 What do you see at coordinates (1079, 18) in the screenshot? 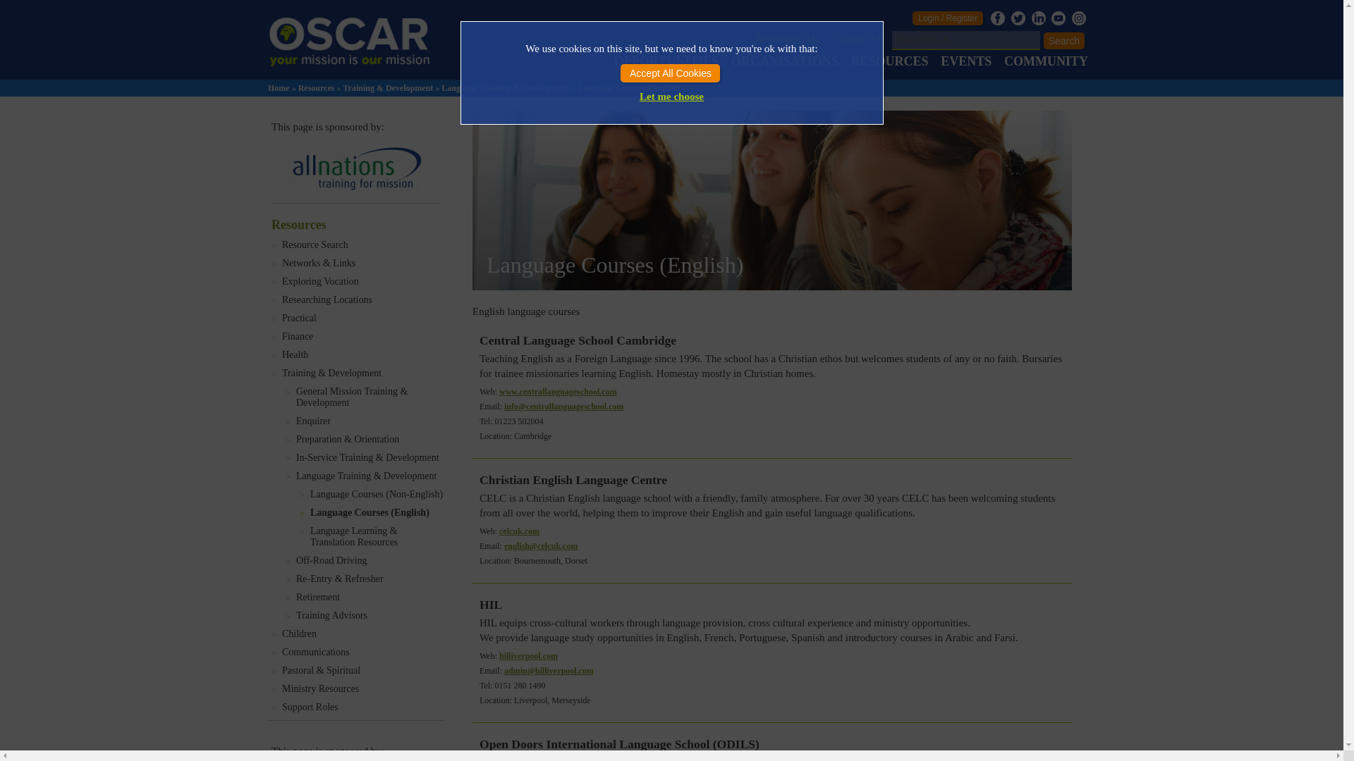
I see `Oscar on Instagram` at bounding box center [1079, 18].